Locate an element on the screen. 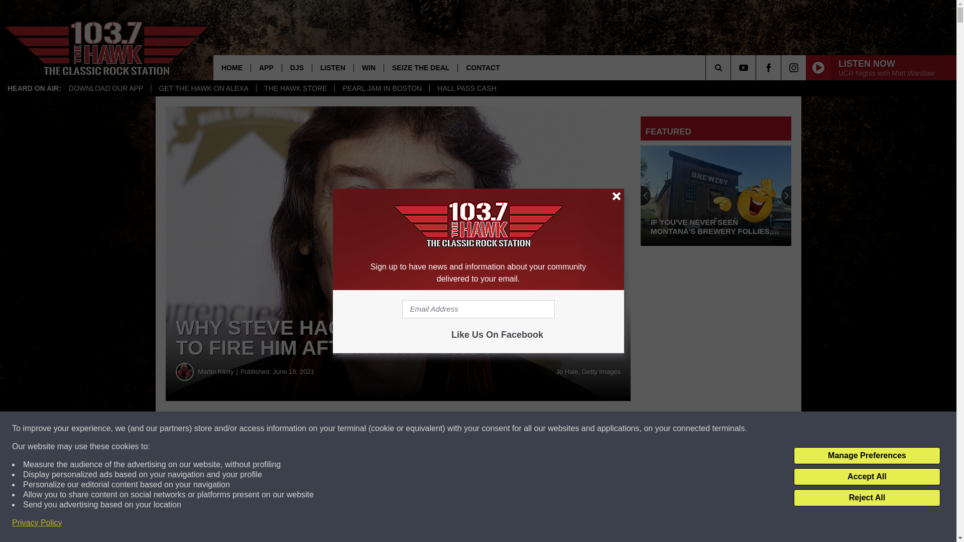 This screenshot has height=542, width=964. Share on Twitter is located at coordinates (491, 429).